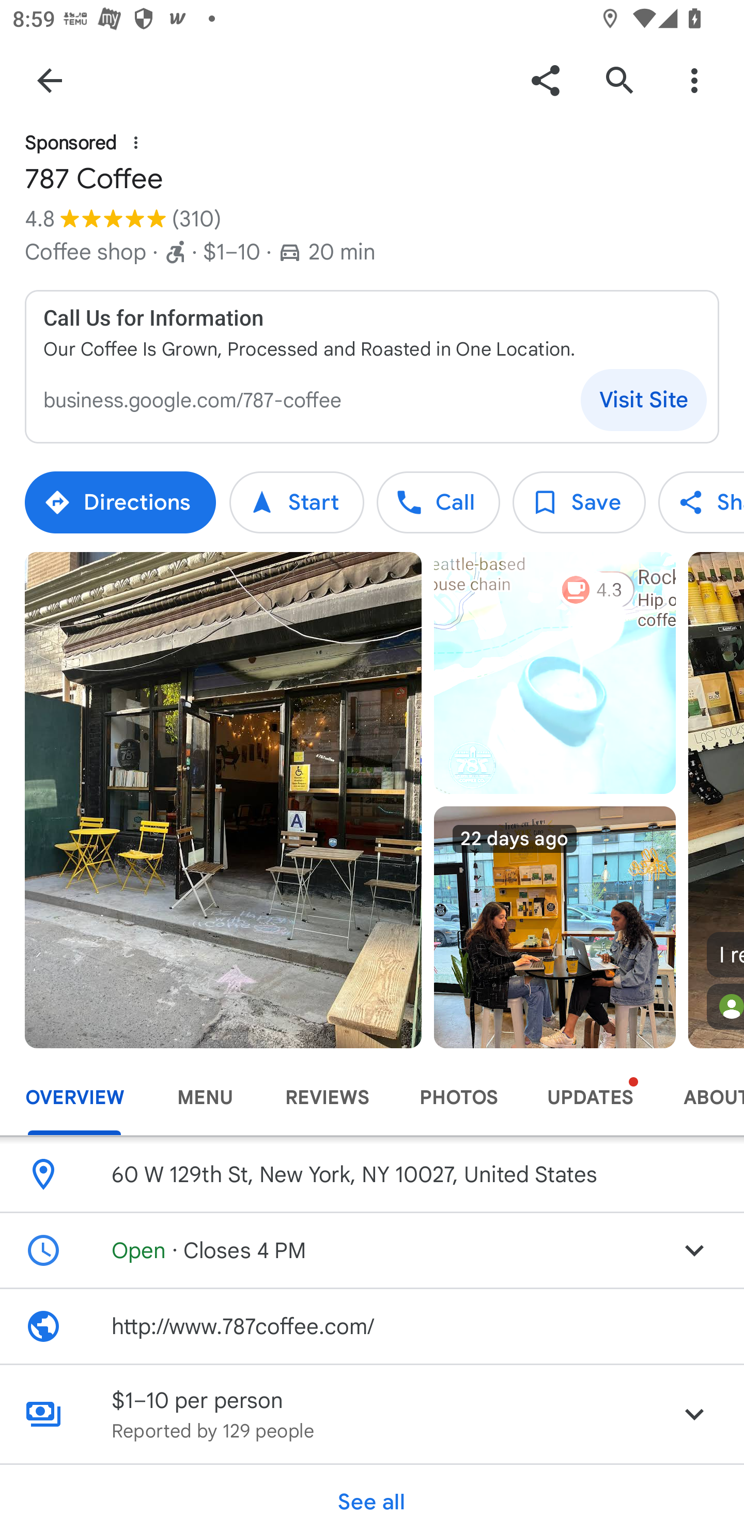  Describe the element at coordinates (619, 80) in the screenshot. I see `Search` at that location.